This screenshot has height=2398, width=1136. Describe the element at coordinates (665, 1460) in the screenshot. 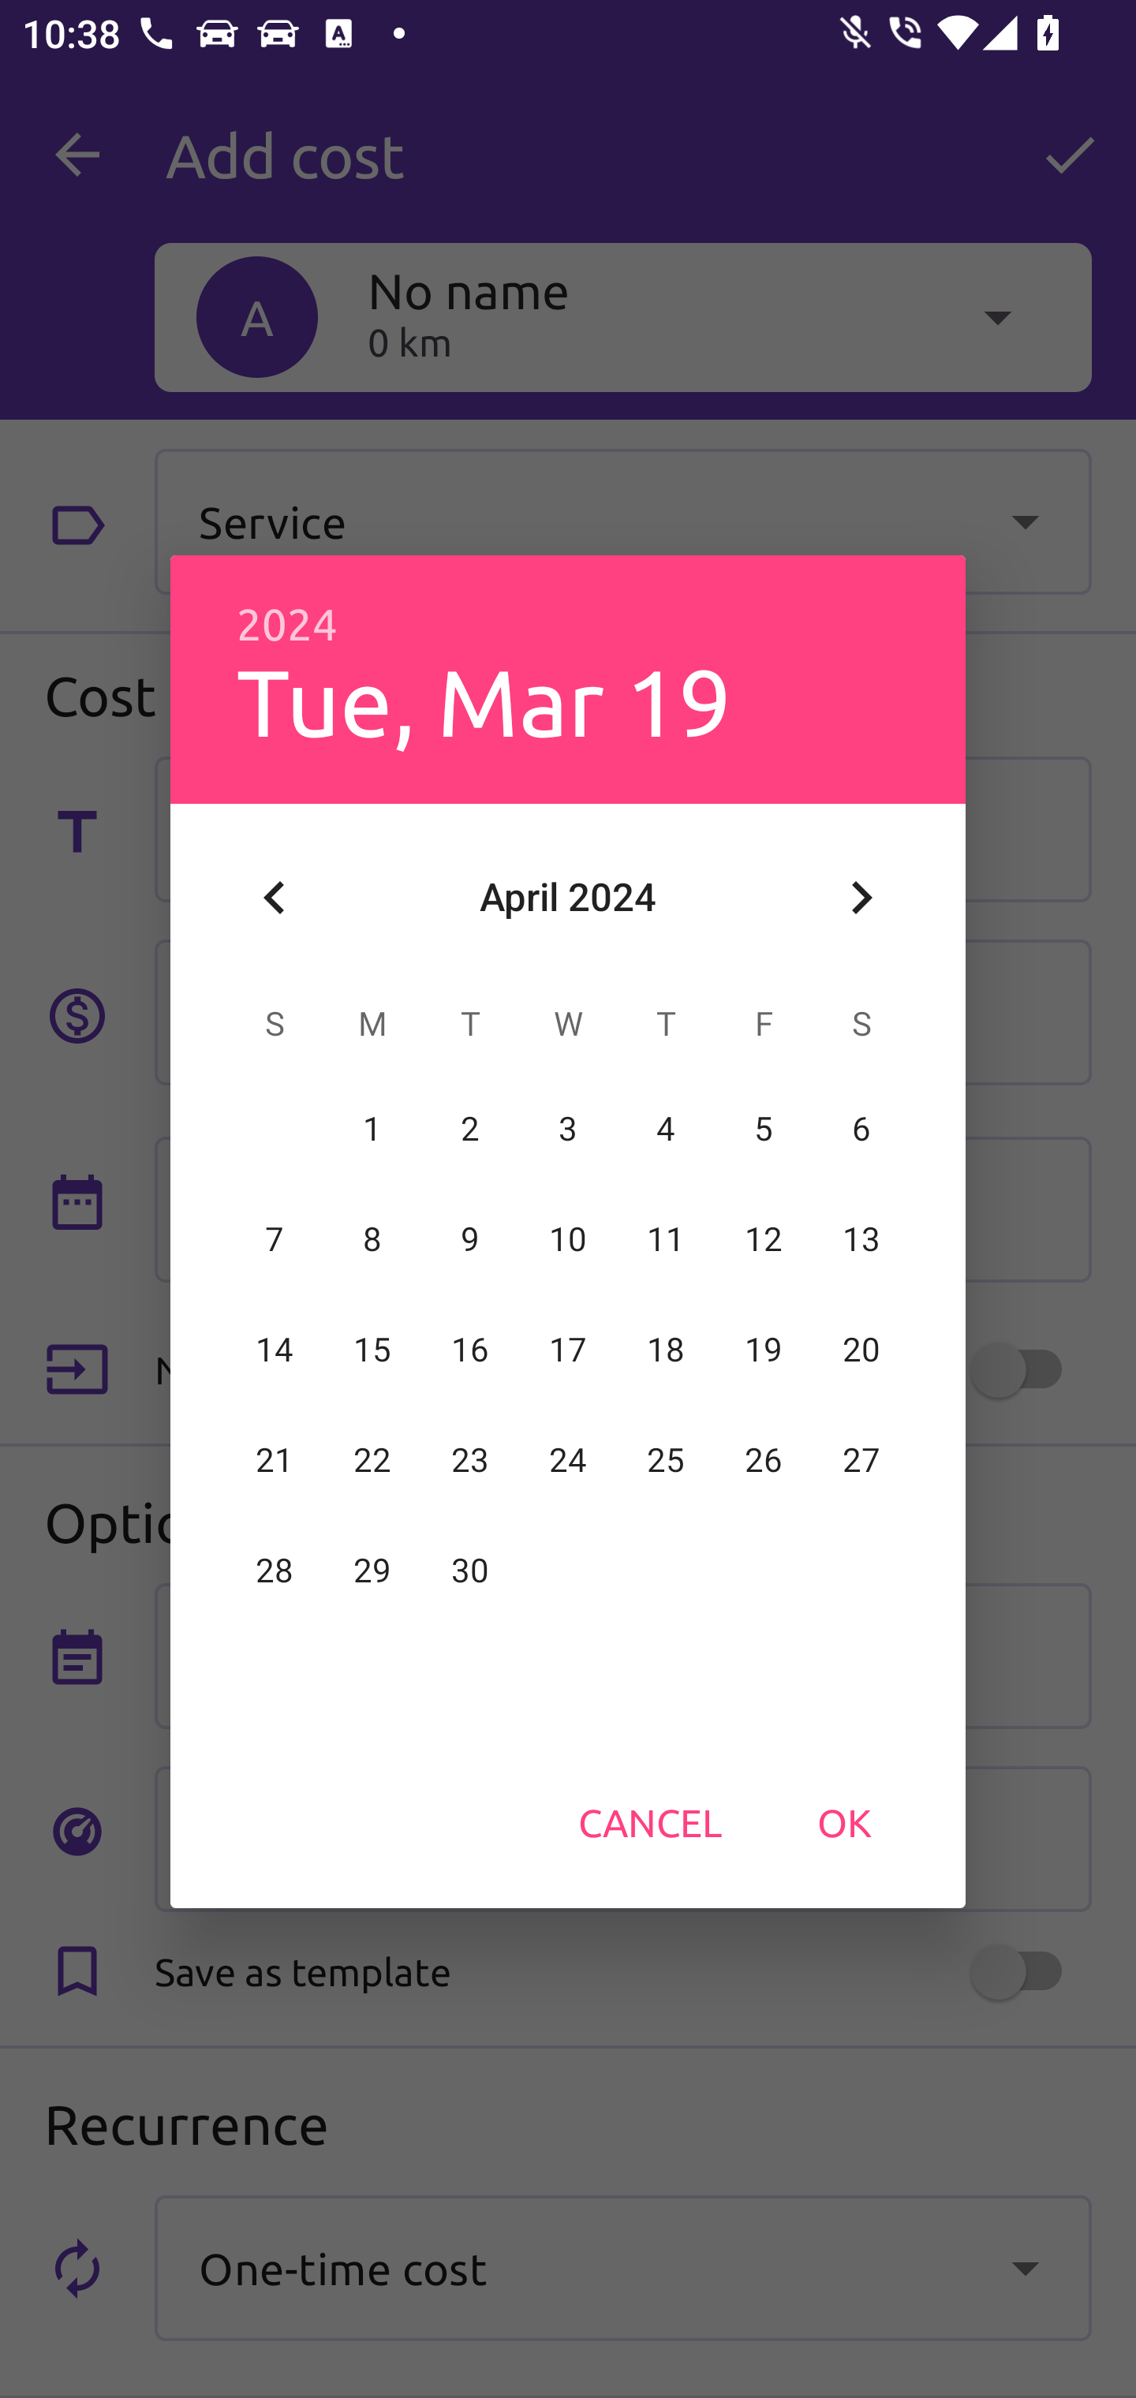

I see `25 25 April 2024` at that location.